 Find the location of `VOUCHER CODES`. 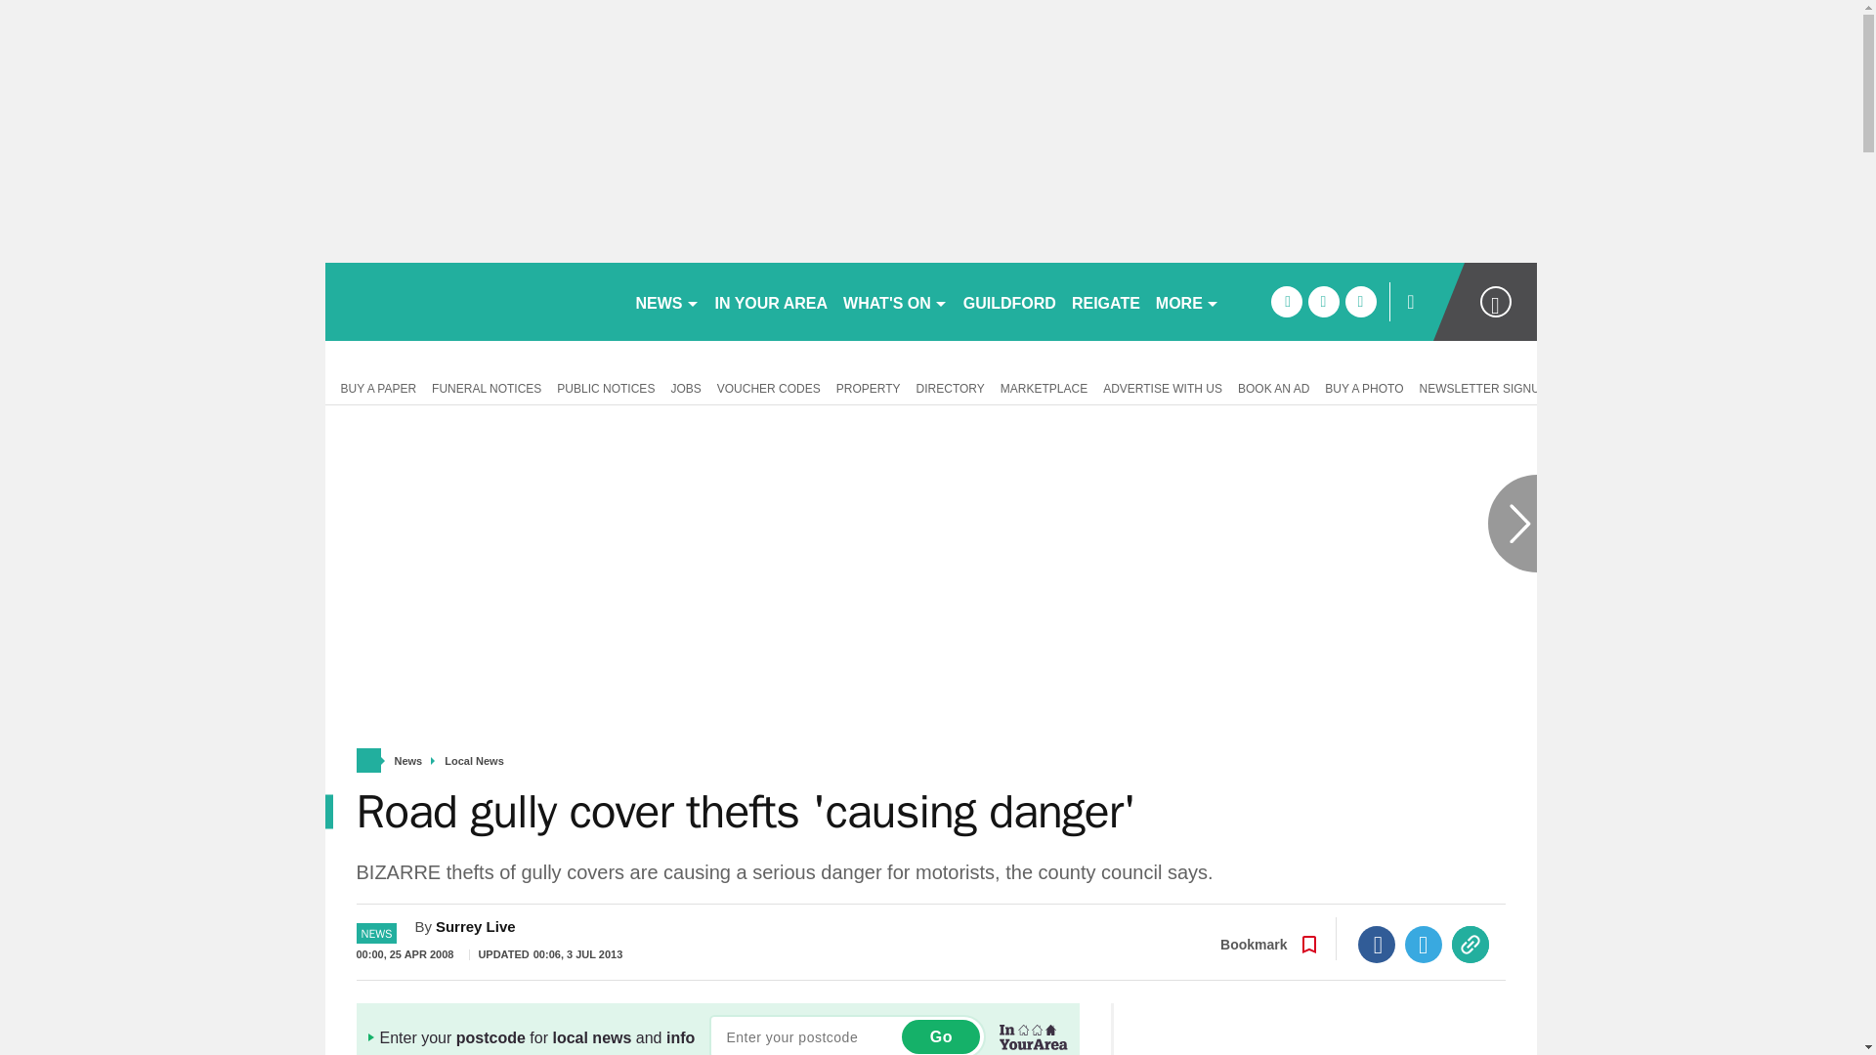

VOUCHER CODES is located at coordinates (768, 387).